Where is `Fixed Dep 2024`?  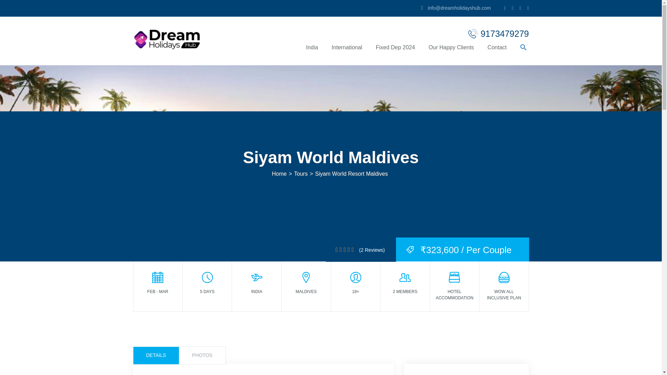
Fixed Dep 2024 is located at coordinates (395, 54).